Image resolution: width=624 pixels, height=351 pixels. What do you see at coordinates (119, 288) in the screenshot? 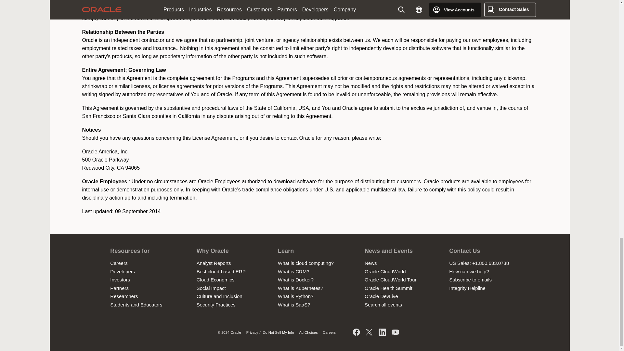
I see `Partners` at bounding box center [119, 288].